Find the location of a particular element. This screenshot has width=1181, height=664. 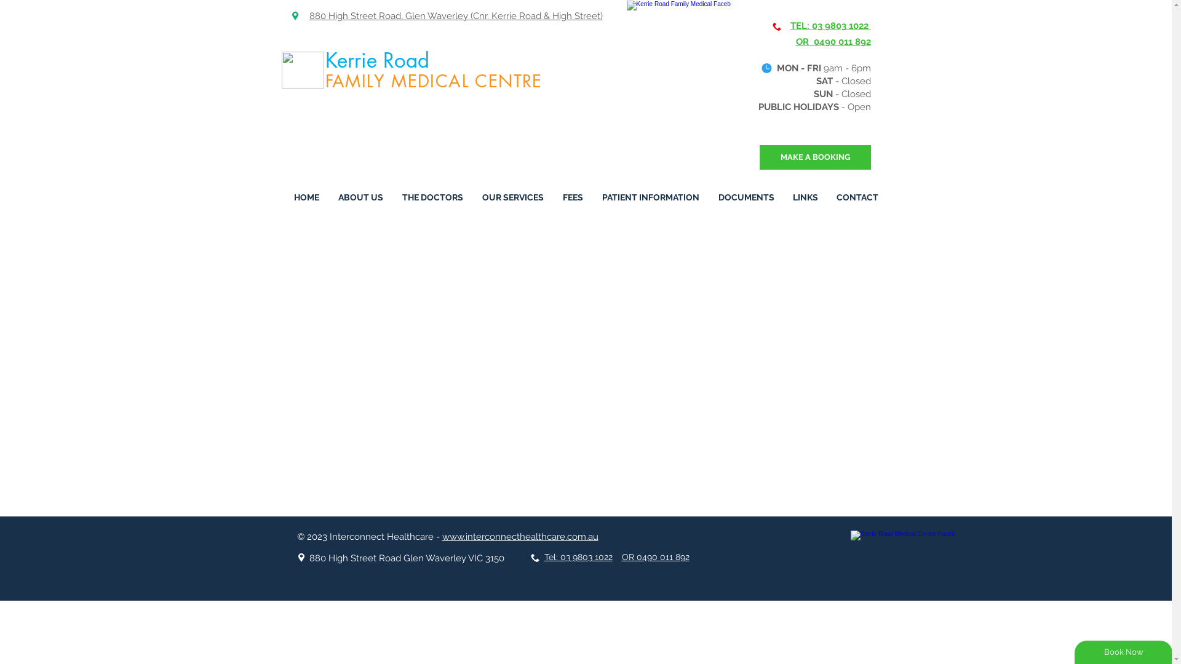

OR  0490 011 892 is located at coordinates (833, 42).